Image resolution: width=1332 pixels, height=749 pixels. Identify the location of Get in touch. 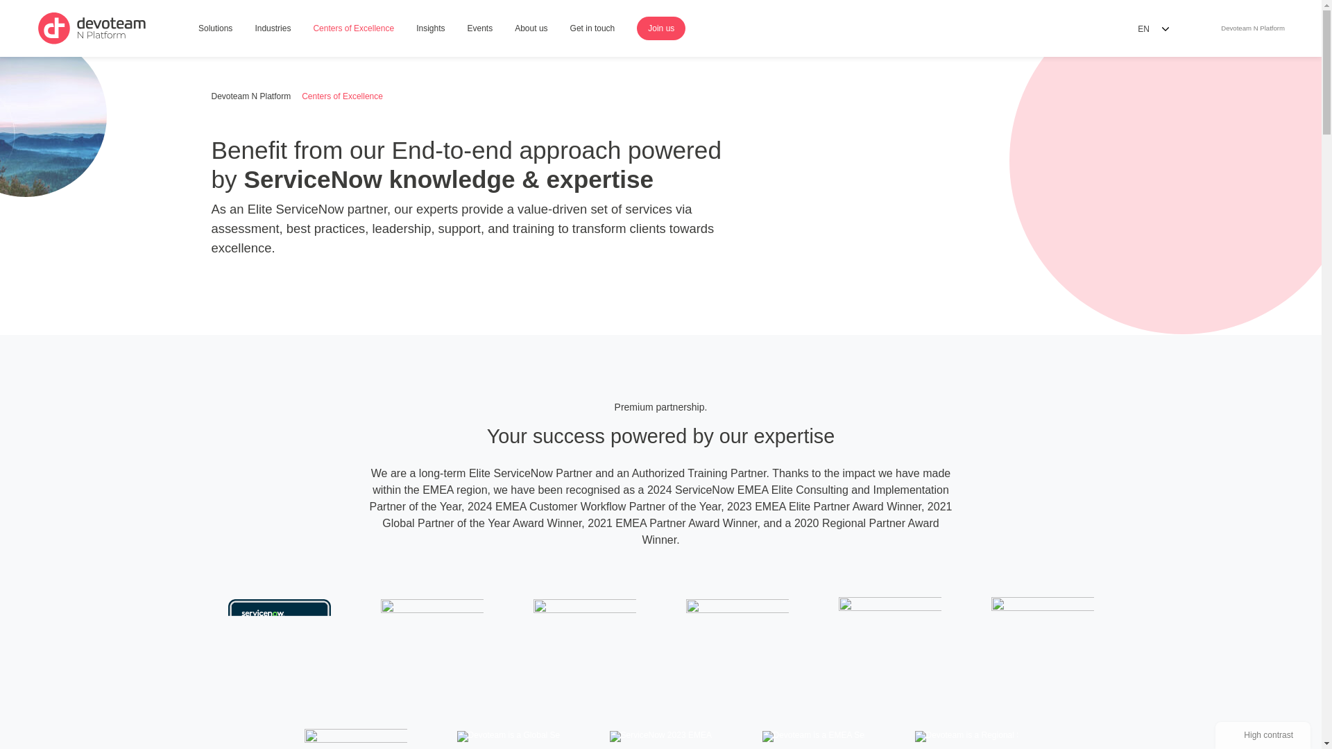
(592, 29).